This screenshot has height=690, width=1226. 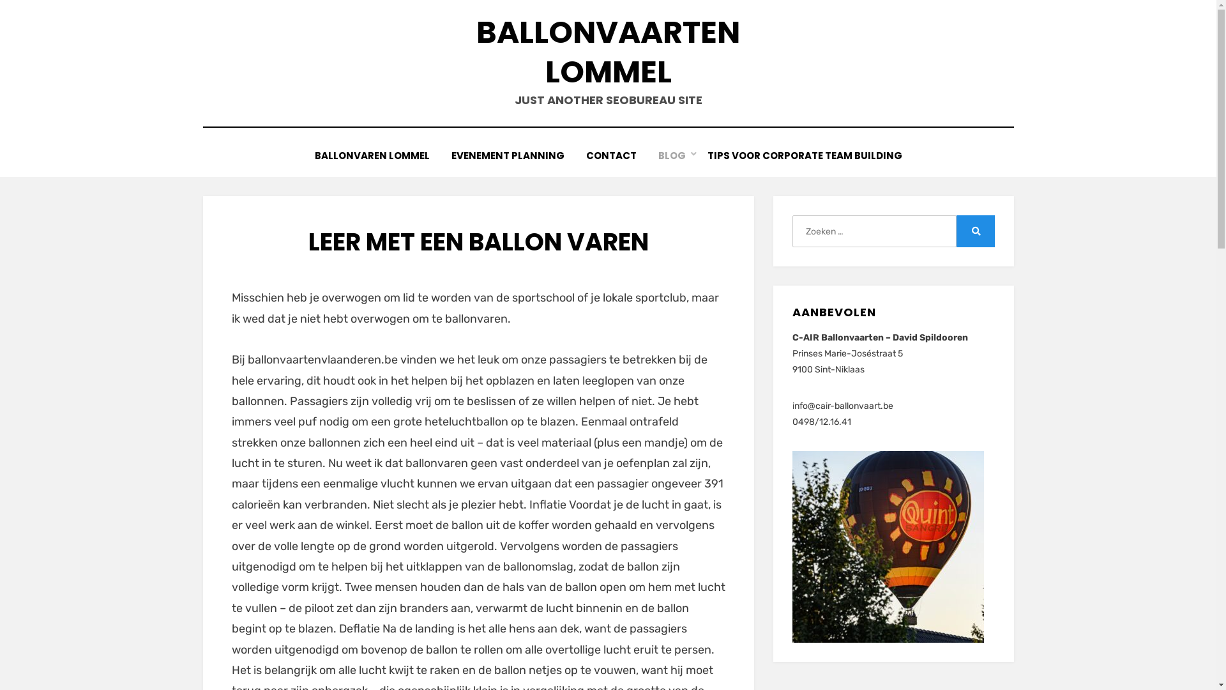 What do you see at coordinates (874, 231) in the screenshot?
I see `Zoeken naar:` at bounding box center [874, 231].